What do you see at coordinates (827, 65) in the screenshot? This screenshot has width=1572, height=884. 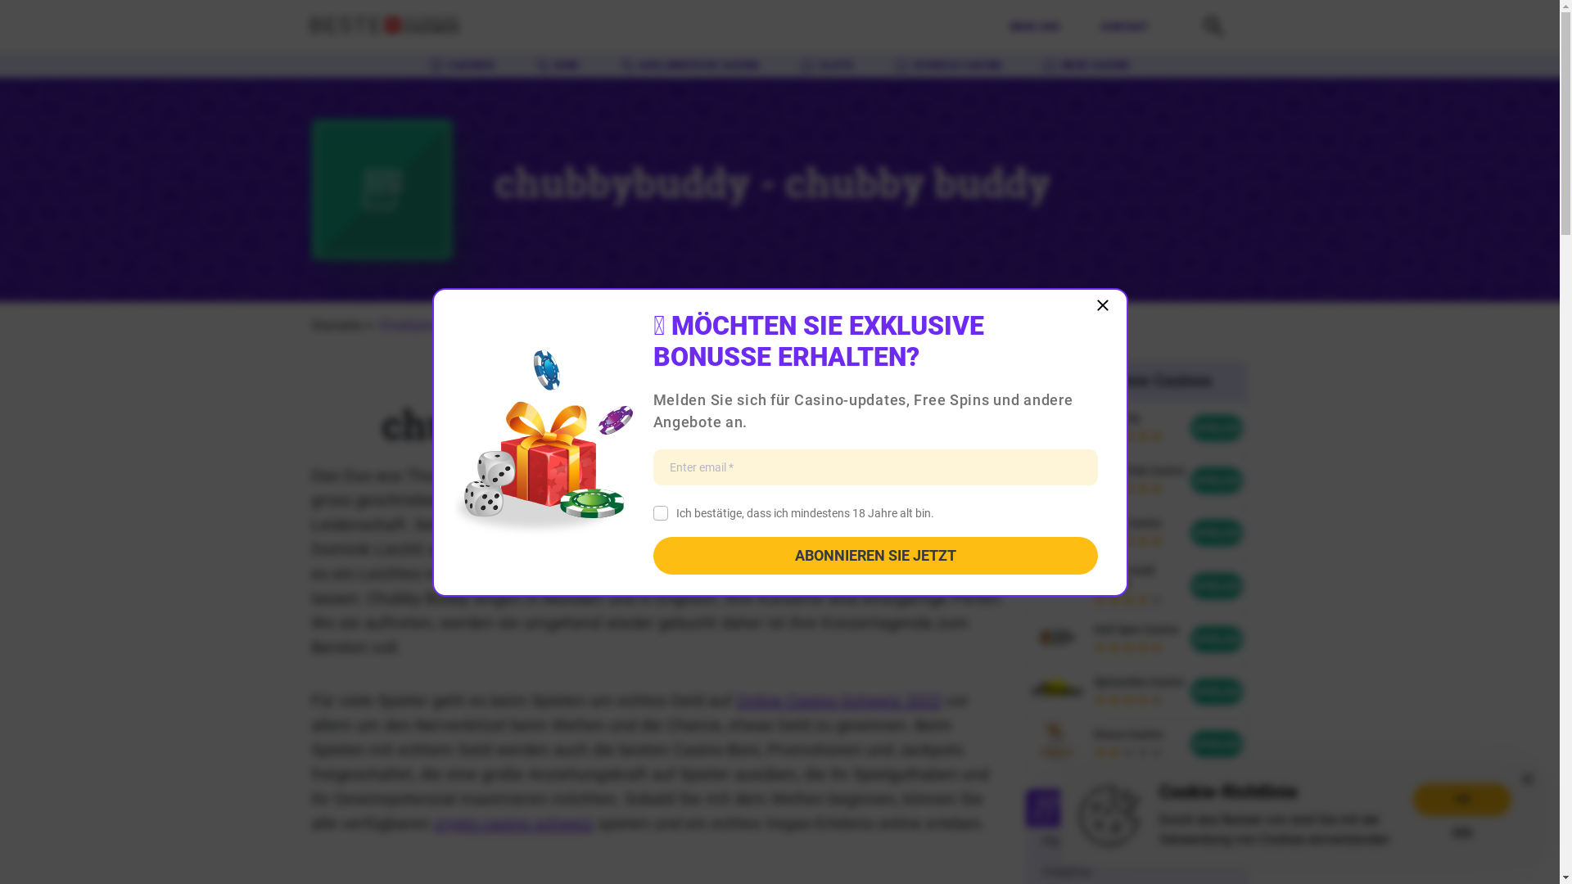 I see `SLOTS` at bounding box center [827, 65].